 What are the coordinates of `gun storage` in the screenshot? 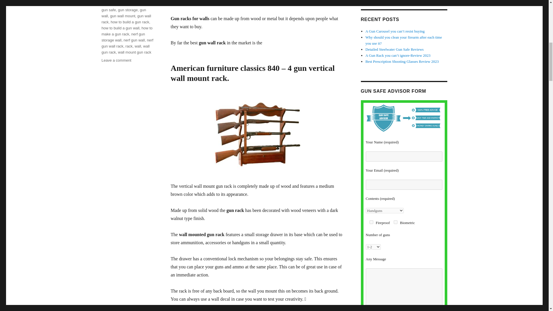 It's located at (128, 10).